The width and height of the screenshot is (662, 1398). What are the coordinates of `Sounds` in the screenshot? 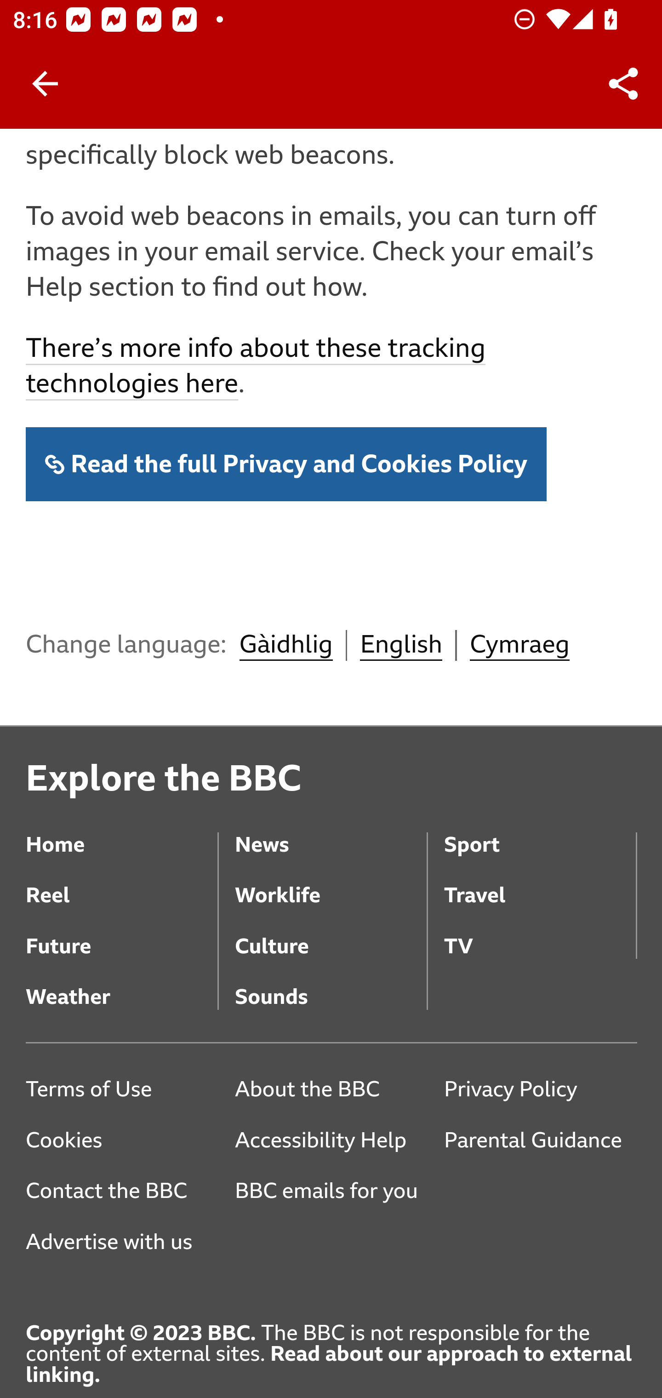 It's located at (330, 985).